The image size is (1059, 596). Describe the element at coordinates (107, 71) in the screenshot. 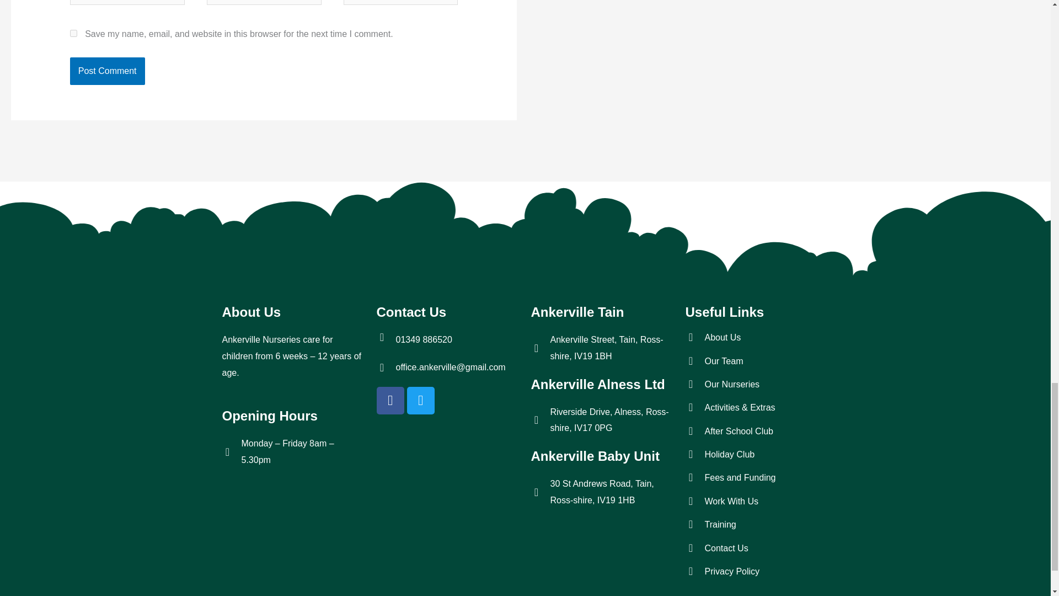

I see `Post Comment` at that location.